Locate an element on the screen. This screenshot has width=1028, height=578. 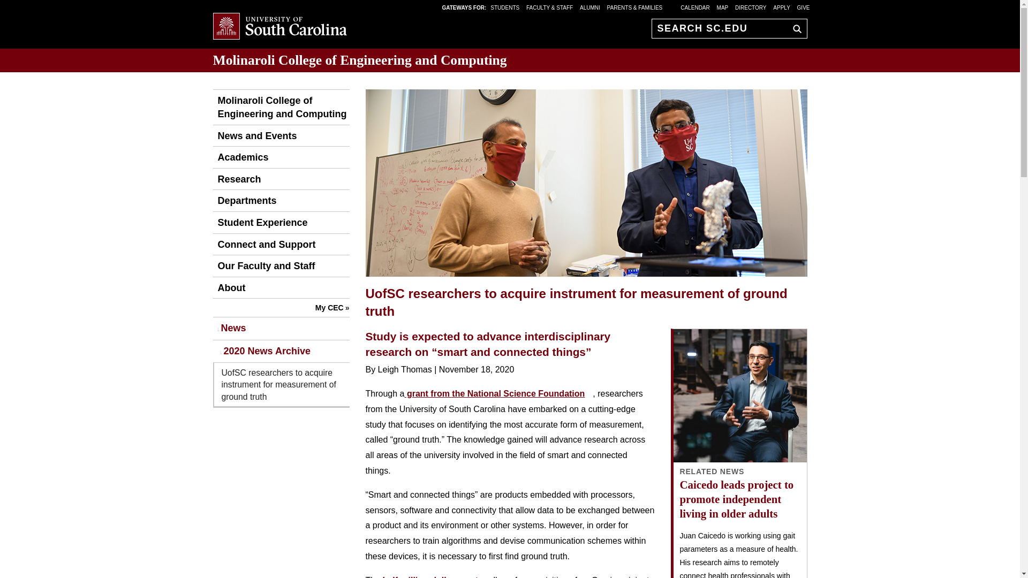
Molinaroli College of Engineering and Computing is located at coordinates (360, 60).